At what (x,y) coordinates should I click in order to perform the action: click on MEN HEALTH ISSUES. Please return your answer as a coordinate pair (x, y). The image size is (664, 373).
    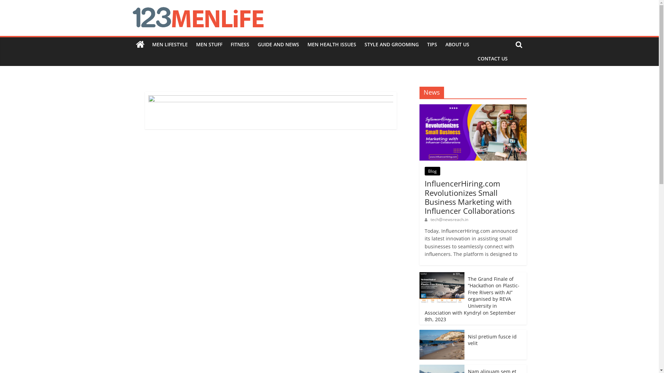
    Looking at the image, I should click on (331, 45).